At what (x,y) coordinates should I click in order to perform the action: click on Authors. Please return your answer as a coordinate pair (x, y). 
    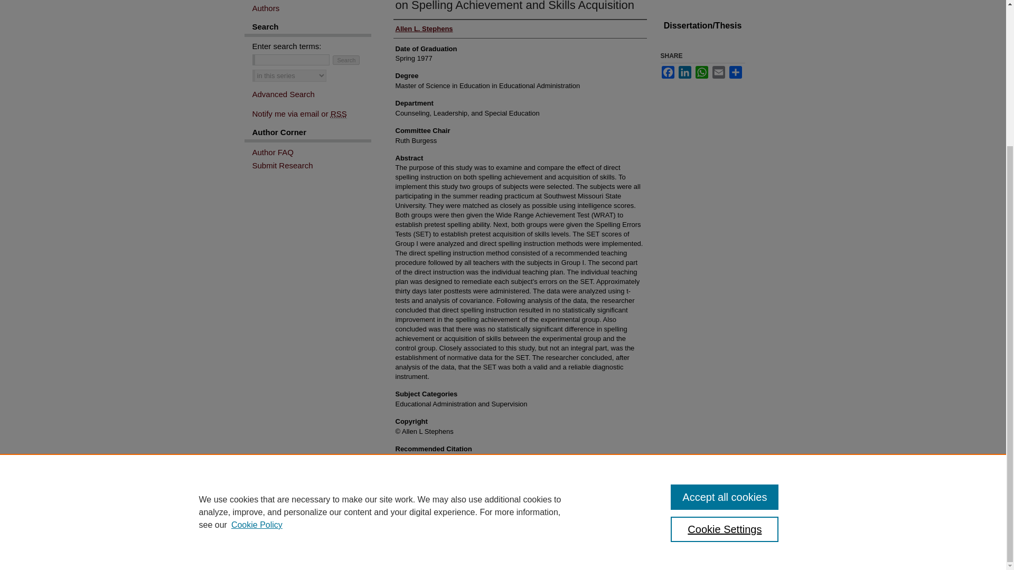
    Looking at the image, I should click on (312, 7).